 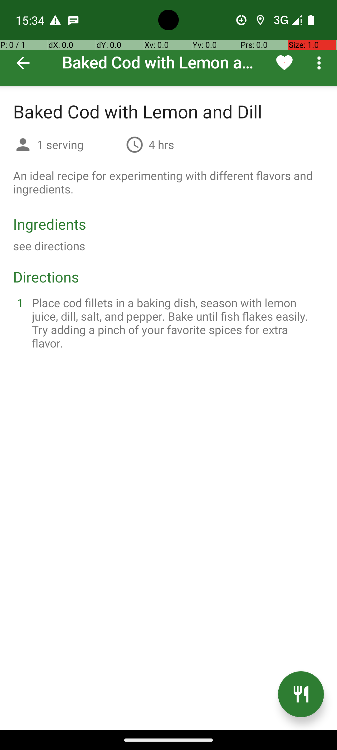 I want to click on 4 hrs, so click(x=161, y=144).